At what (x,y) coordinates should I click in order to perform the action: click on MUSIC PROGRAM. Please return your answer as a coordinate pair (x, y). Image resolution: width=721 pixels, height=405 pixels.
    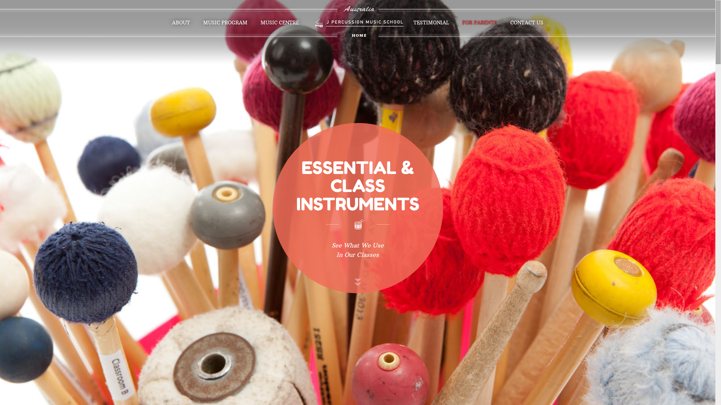
    Looking at the image, I should click on (225, 22).